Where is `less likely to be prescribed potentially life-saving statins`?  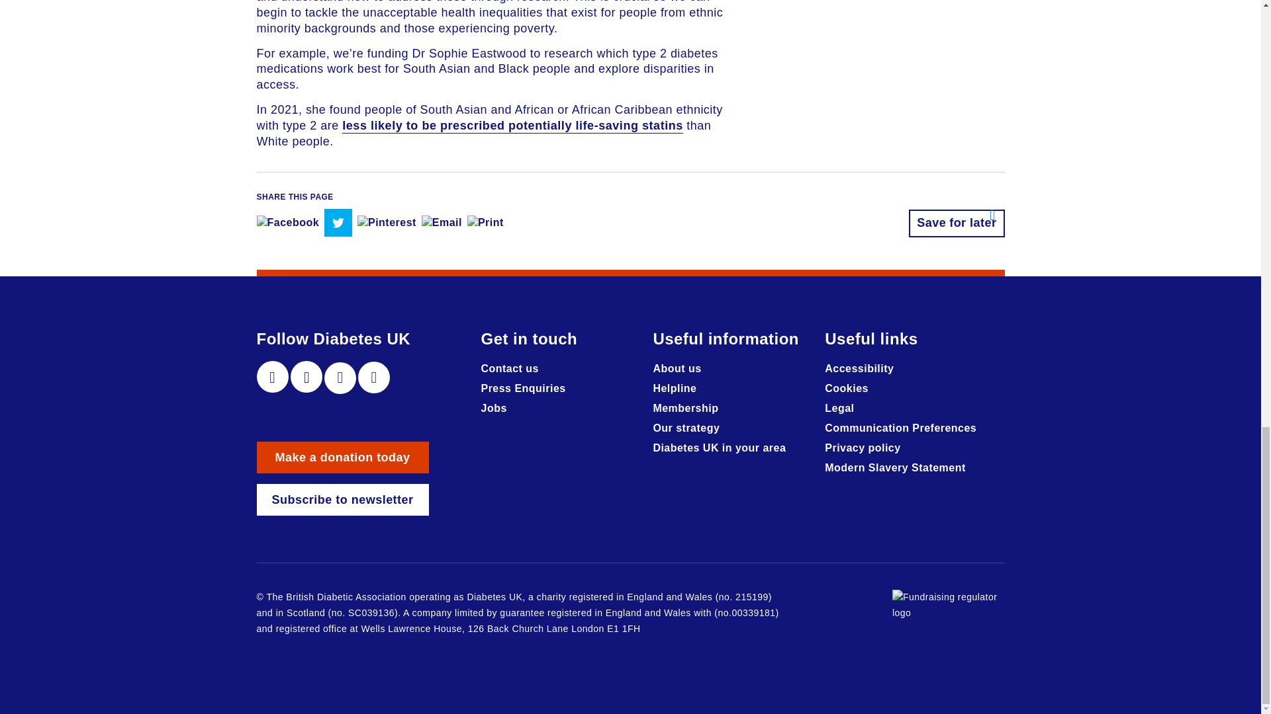
less likely to be prescribed potentially life-saving statins is located at coordinates (512, 126).